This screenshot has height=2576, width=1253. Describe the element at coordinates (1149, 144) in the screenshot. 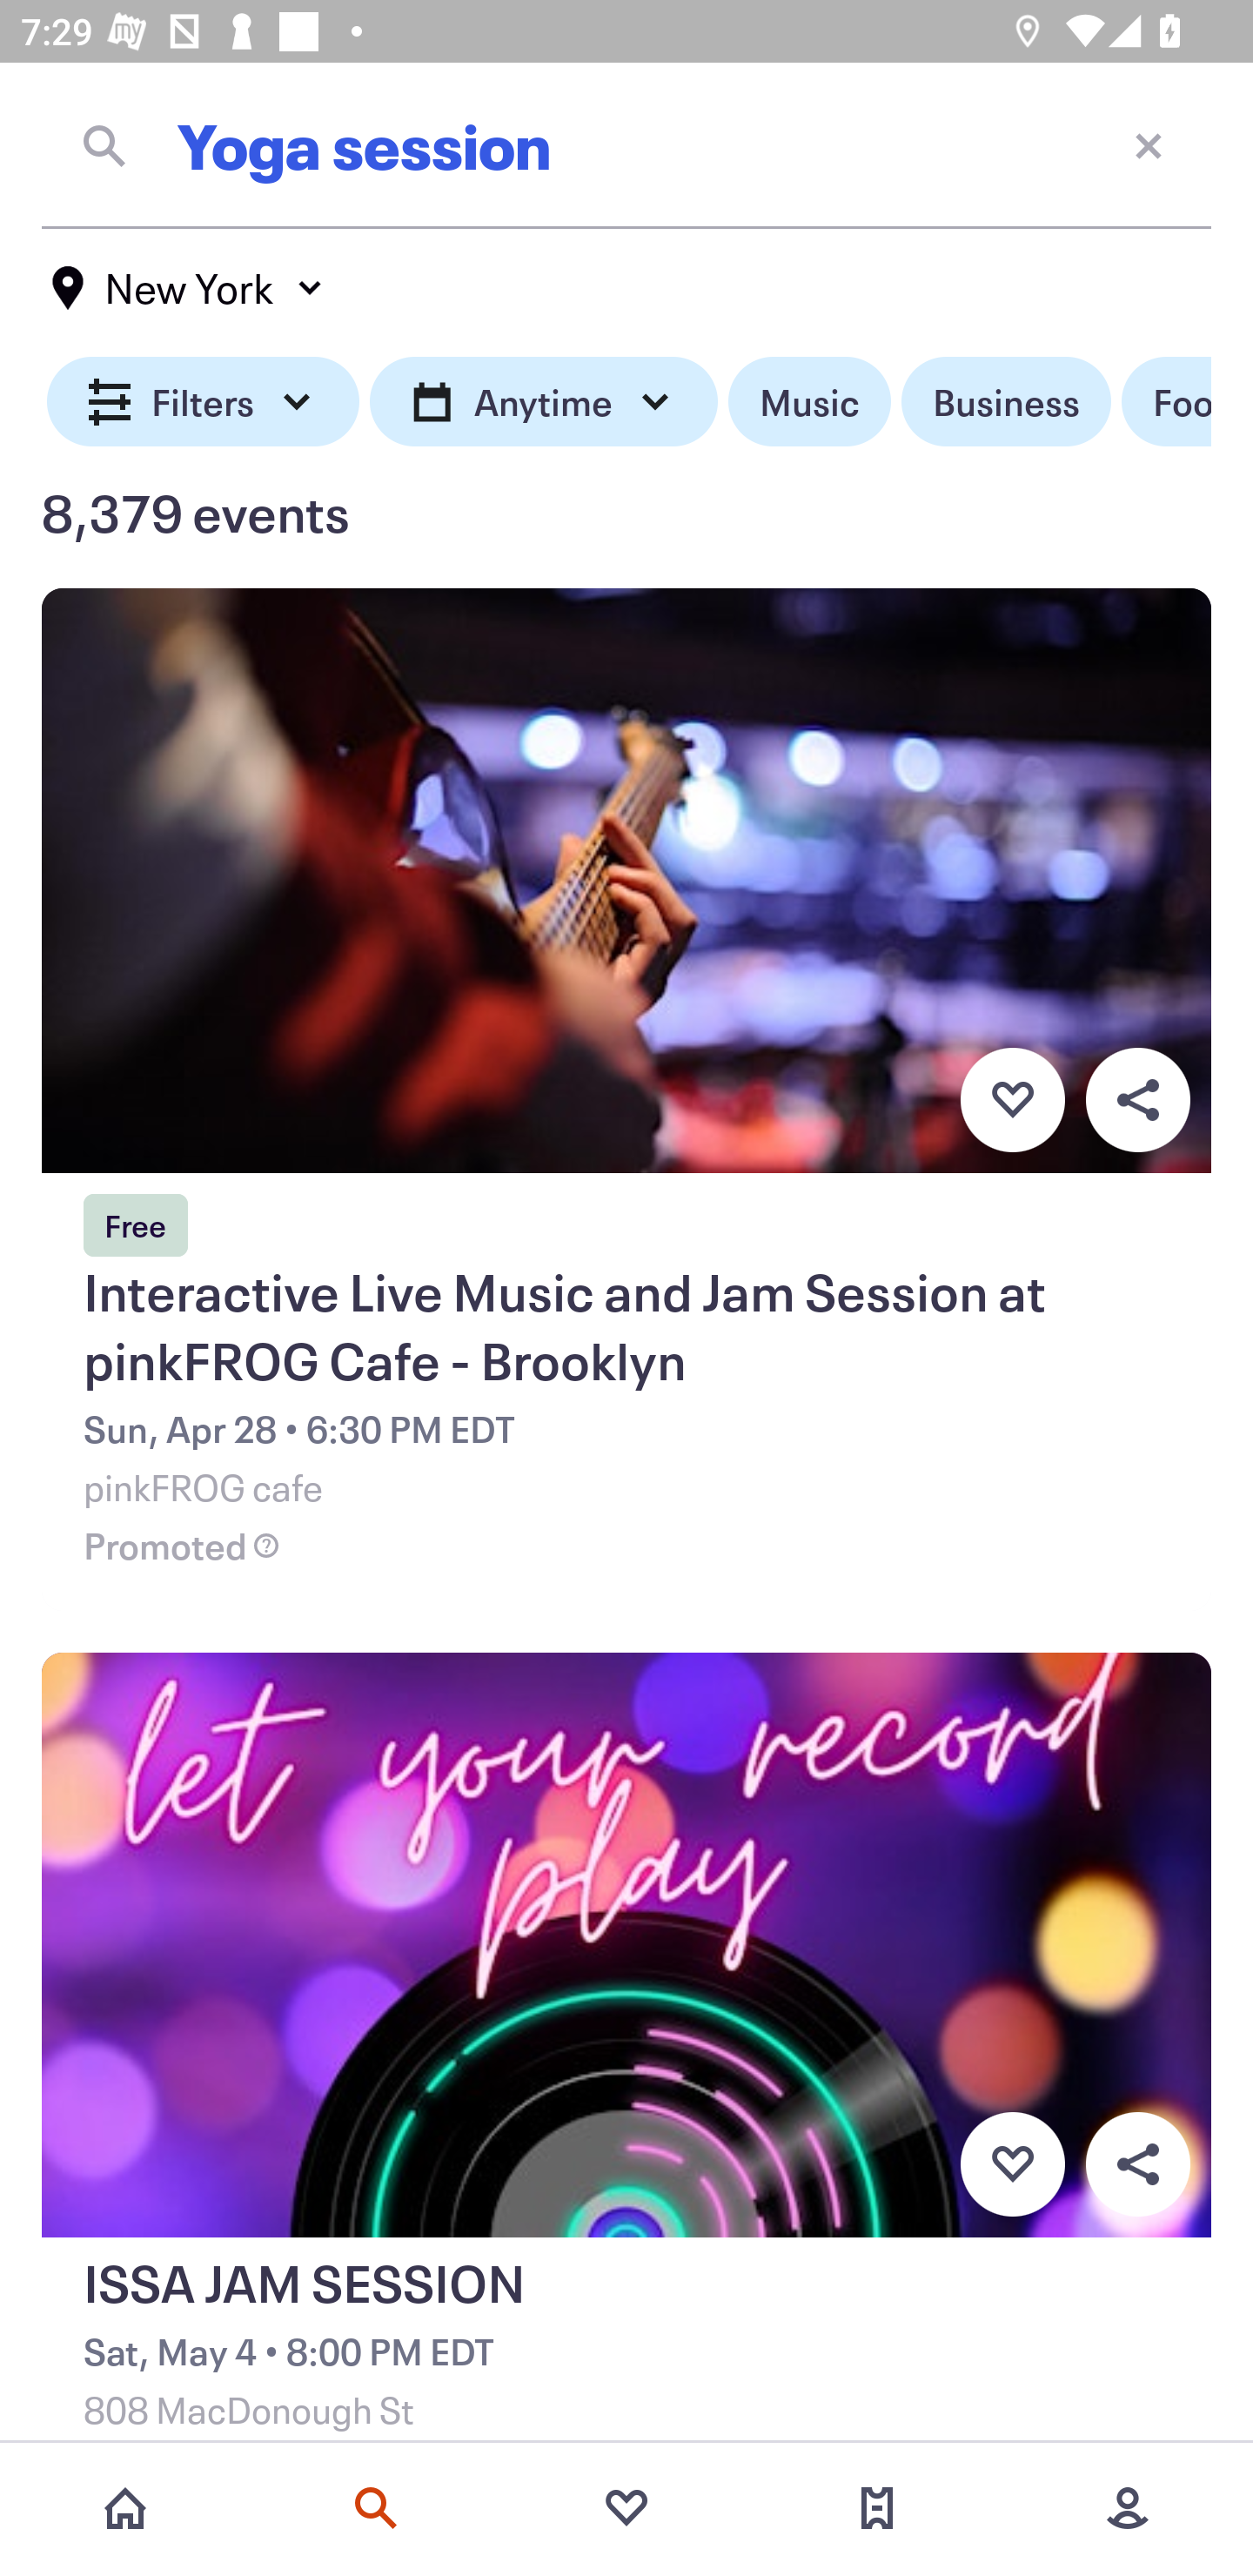

I see `Close current screen` at that location.